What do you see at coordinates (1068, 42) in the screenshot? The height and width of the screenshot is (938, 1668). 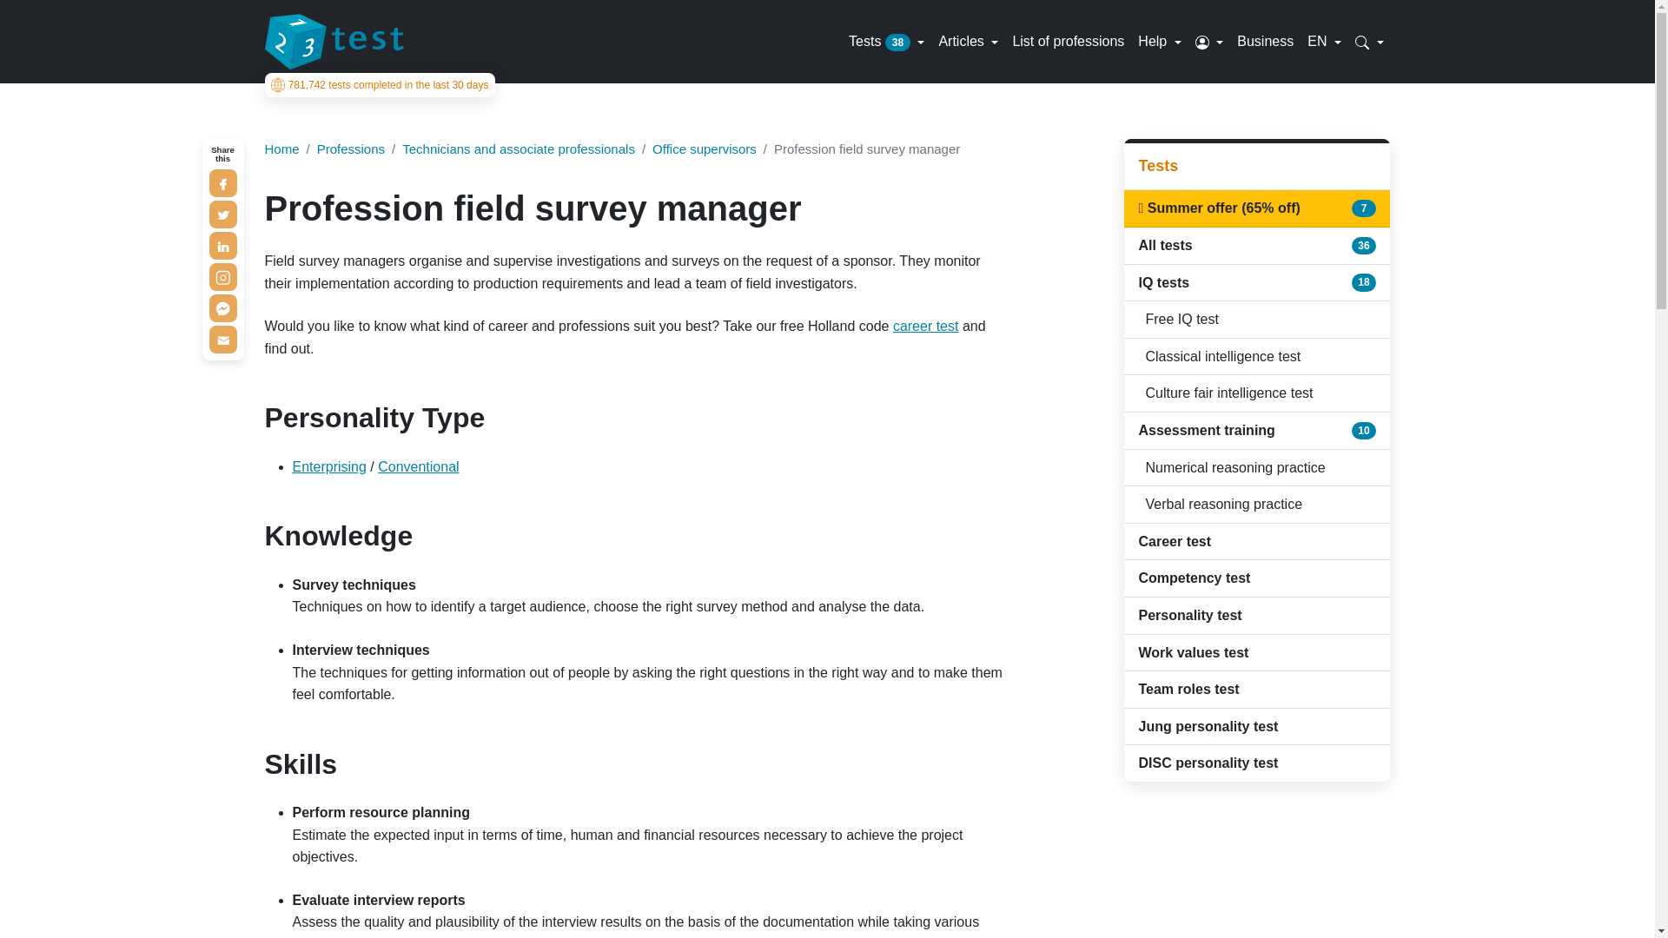 I see `List of professions` at bounding box center [1068, 42].